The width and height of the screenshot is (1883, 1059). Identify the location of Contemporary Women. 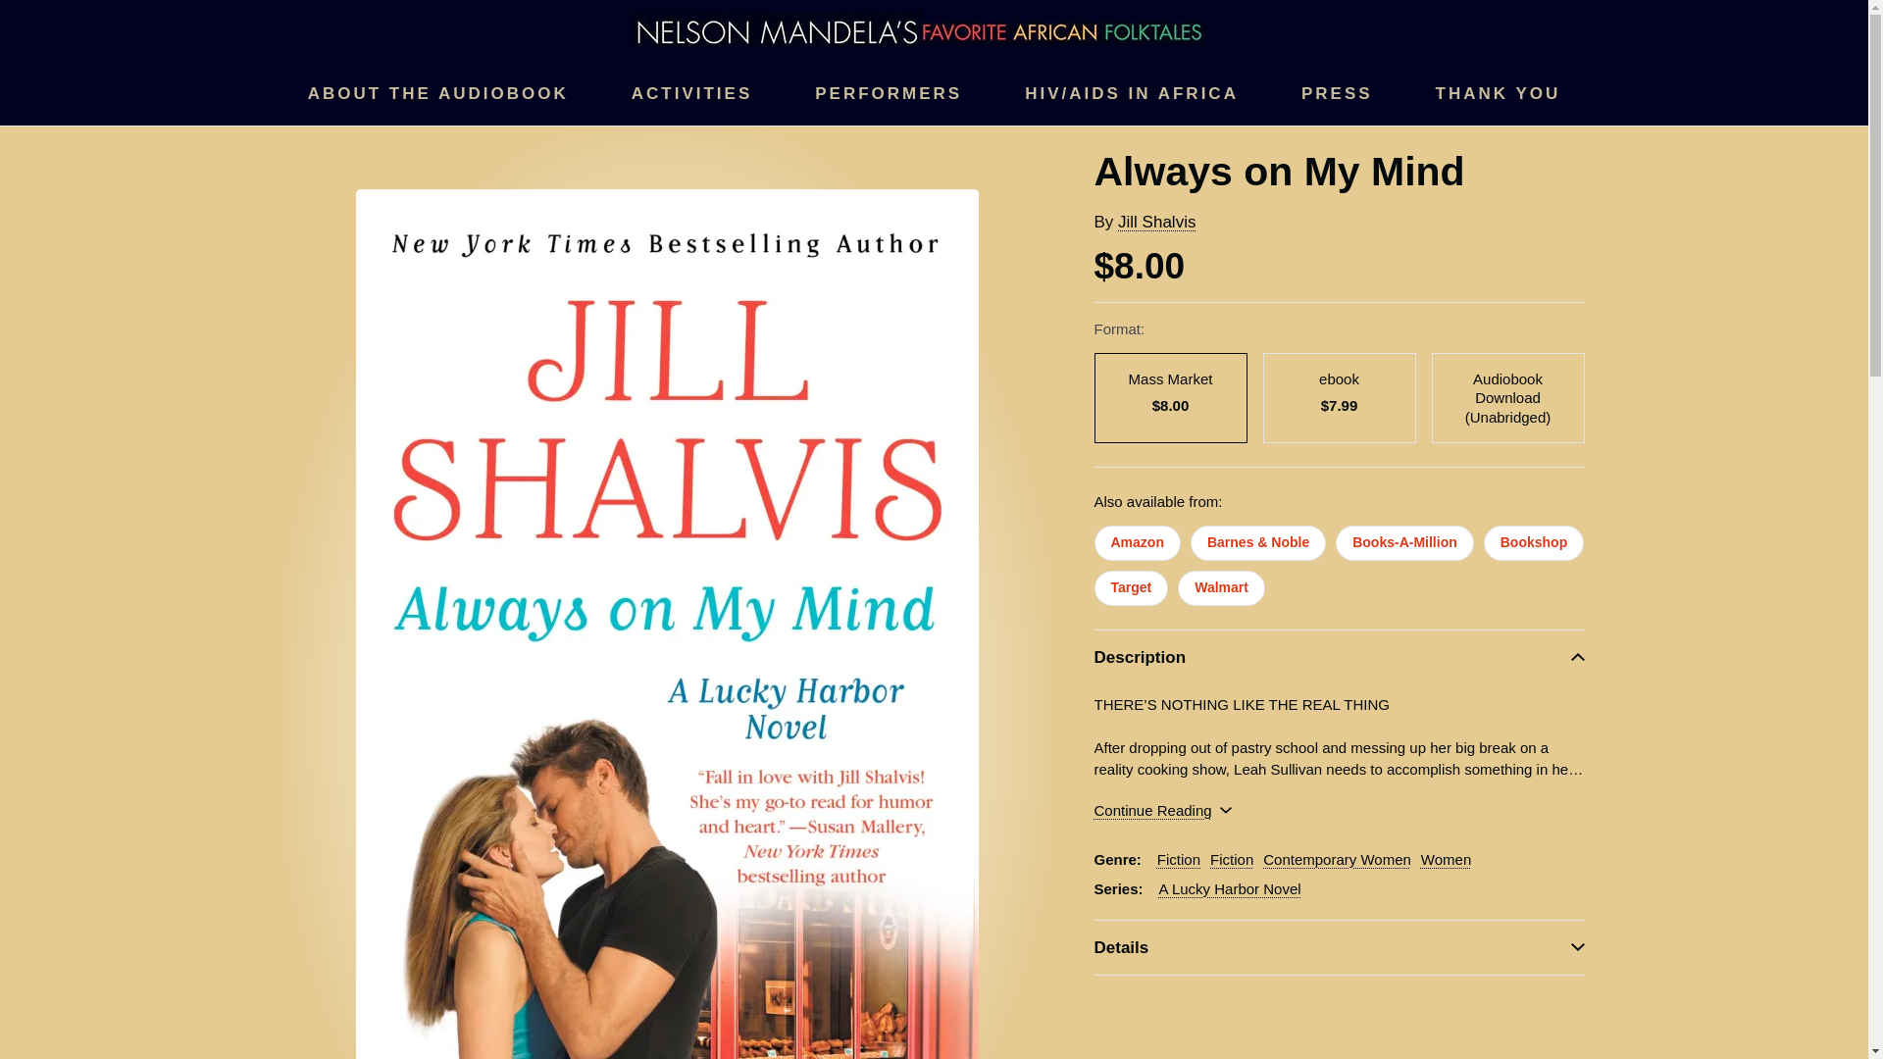
(1337, 859).